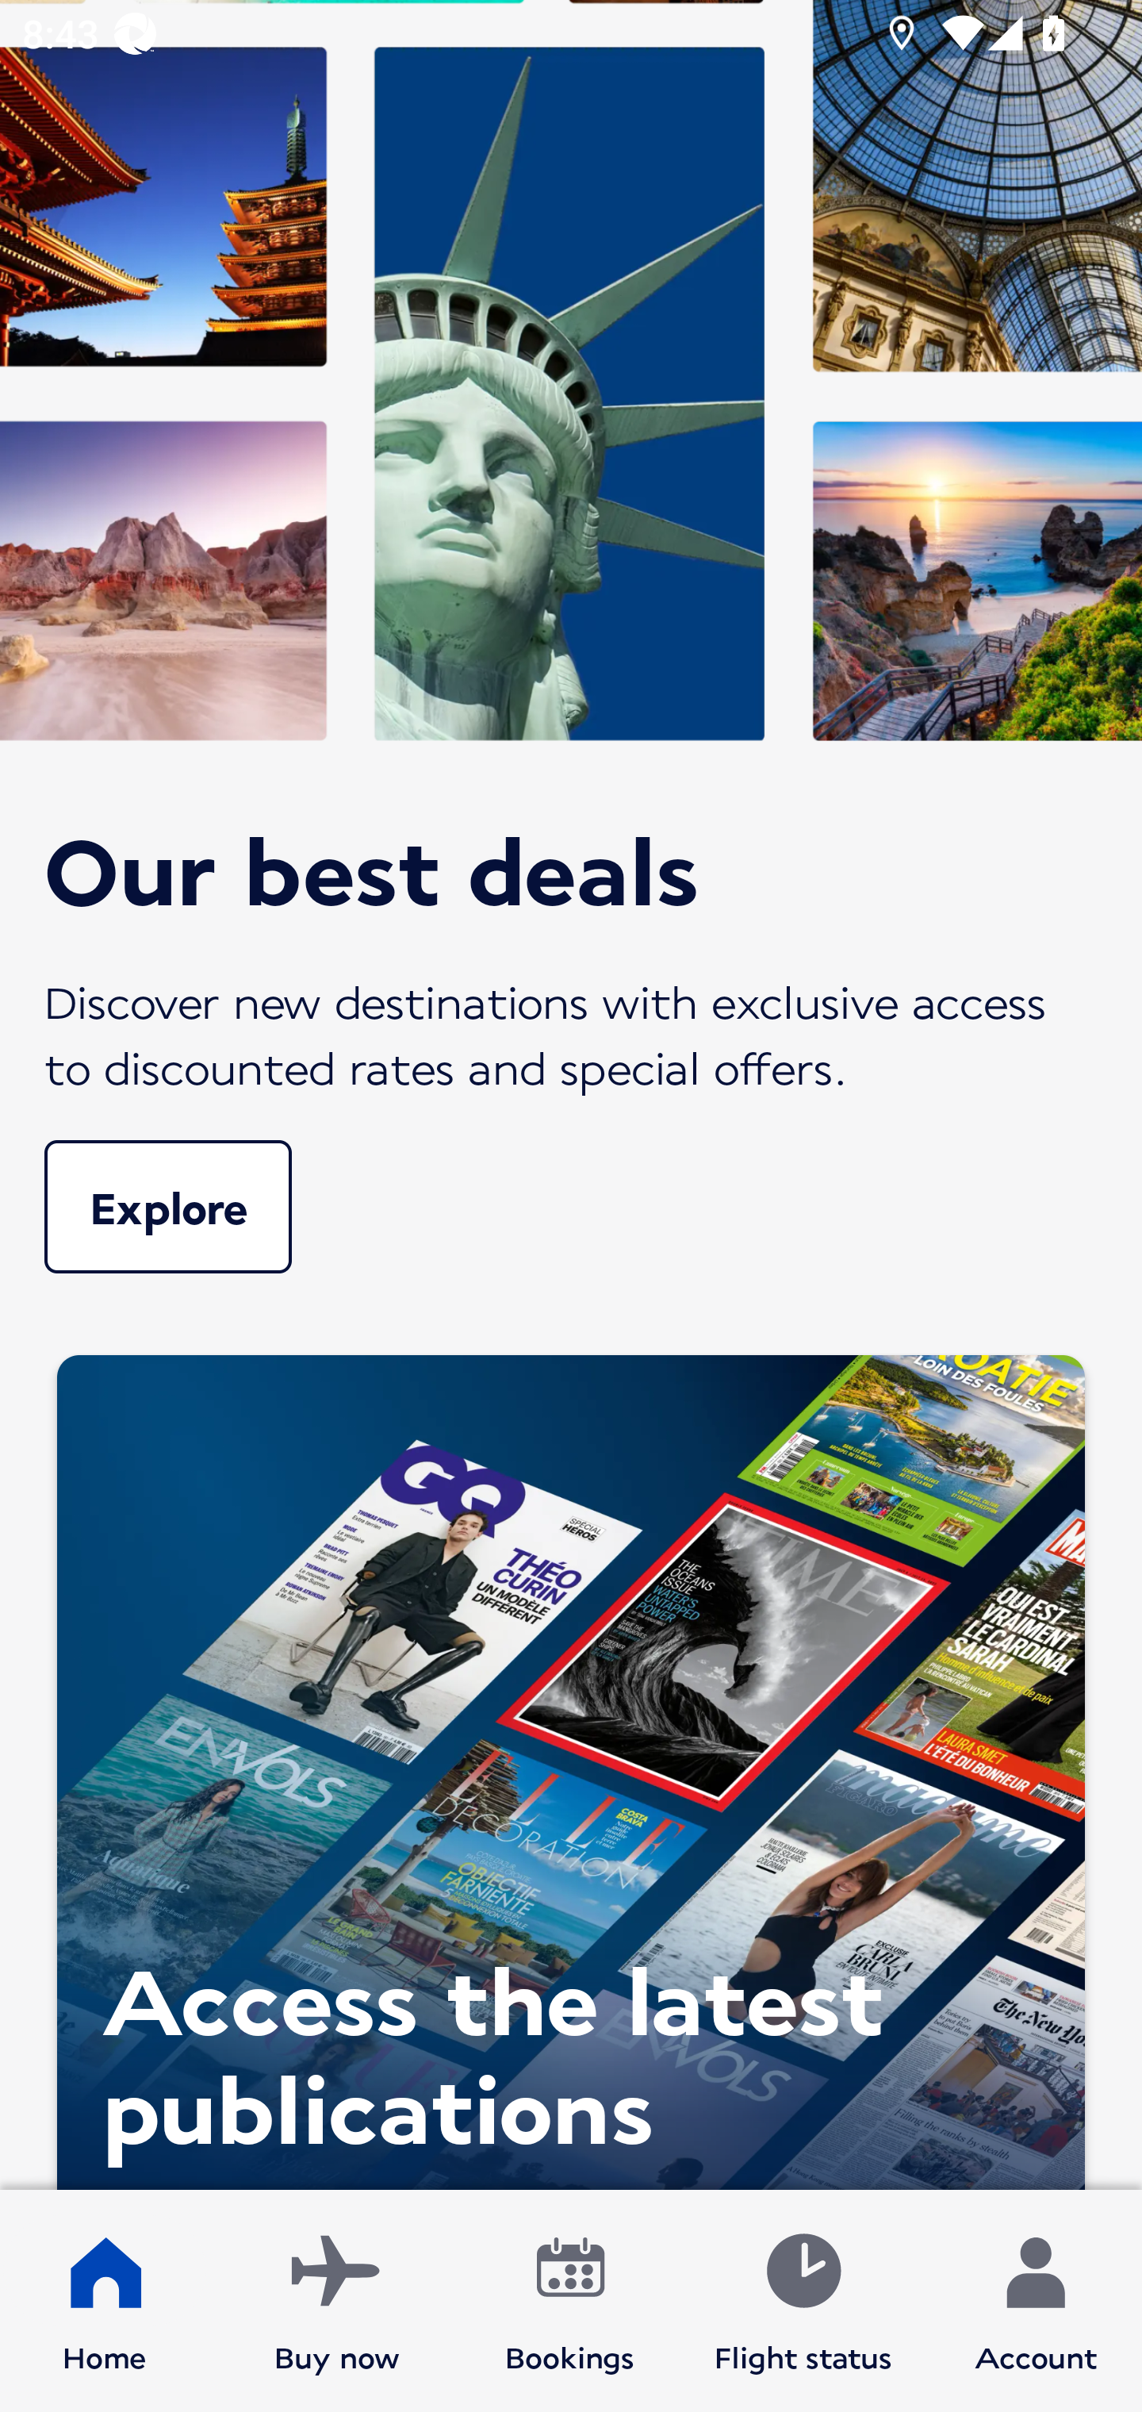  Describe the element at coordinates (803, 2301) in the screenshot. I see `Flight status` at that location.